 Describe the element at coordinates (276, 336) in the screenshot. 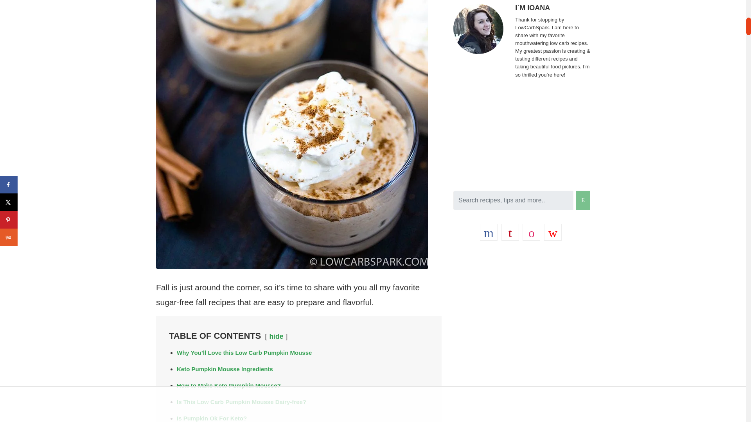

I see `hide` at that location.